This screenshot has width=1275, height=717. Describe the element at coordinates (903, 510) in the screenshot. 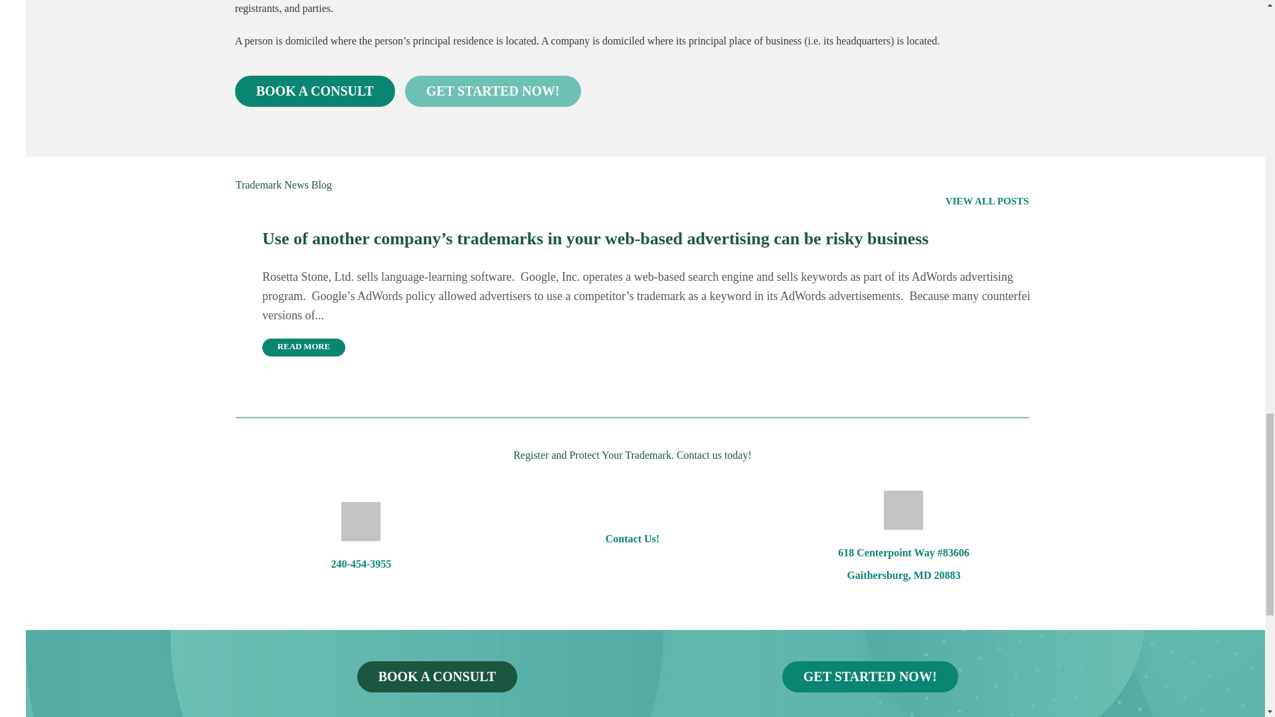

I see `pin-icon` at that location.